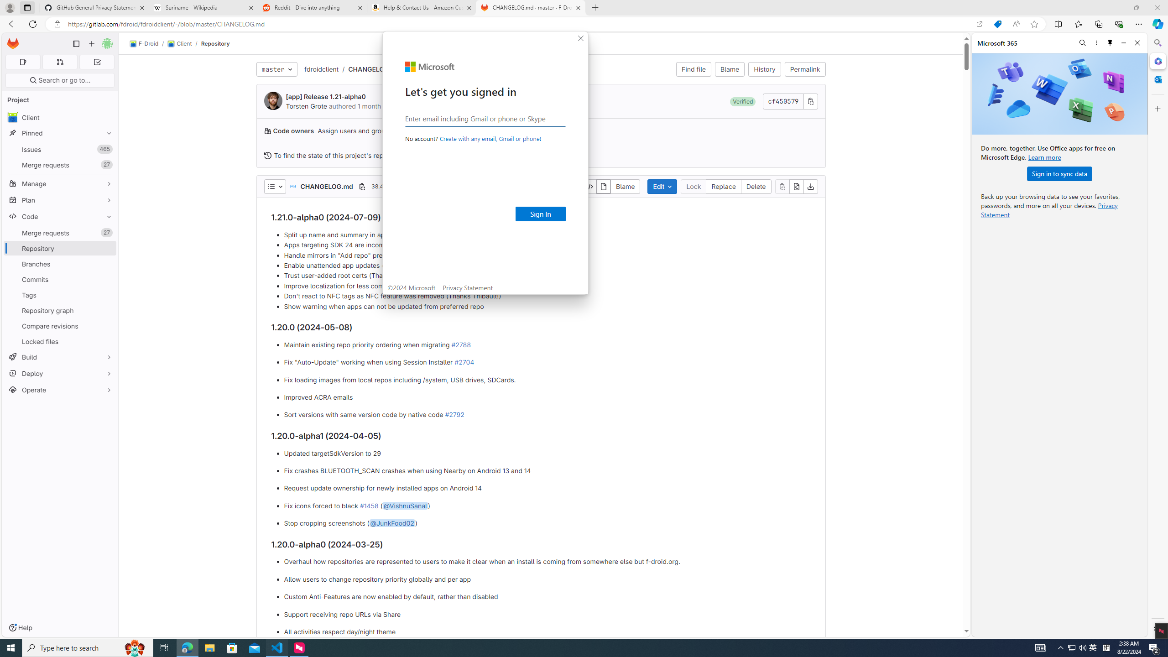  Describe the element at coordinates (994, 49) in the screenshot. I see `Match Case (Alt+C)` at that location.